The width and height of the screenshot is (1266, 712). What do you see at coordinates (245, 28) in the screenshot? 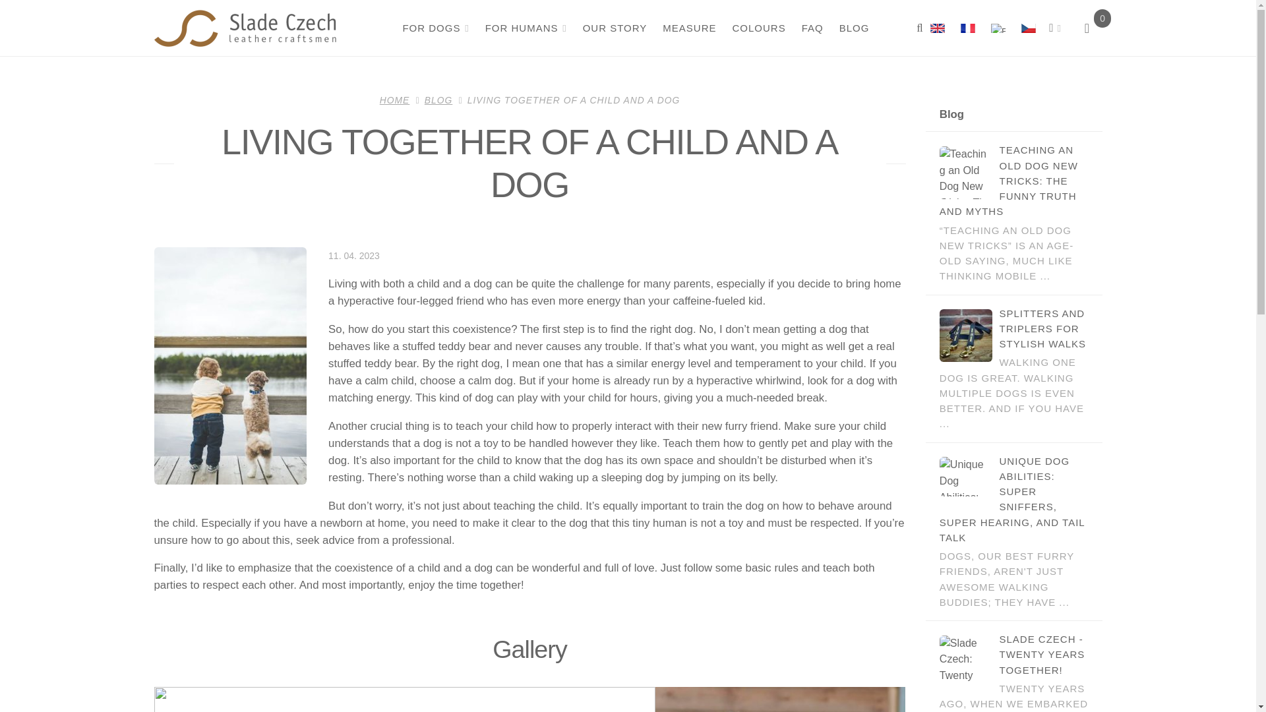
I see `Home` at bounding box center [245, 28].